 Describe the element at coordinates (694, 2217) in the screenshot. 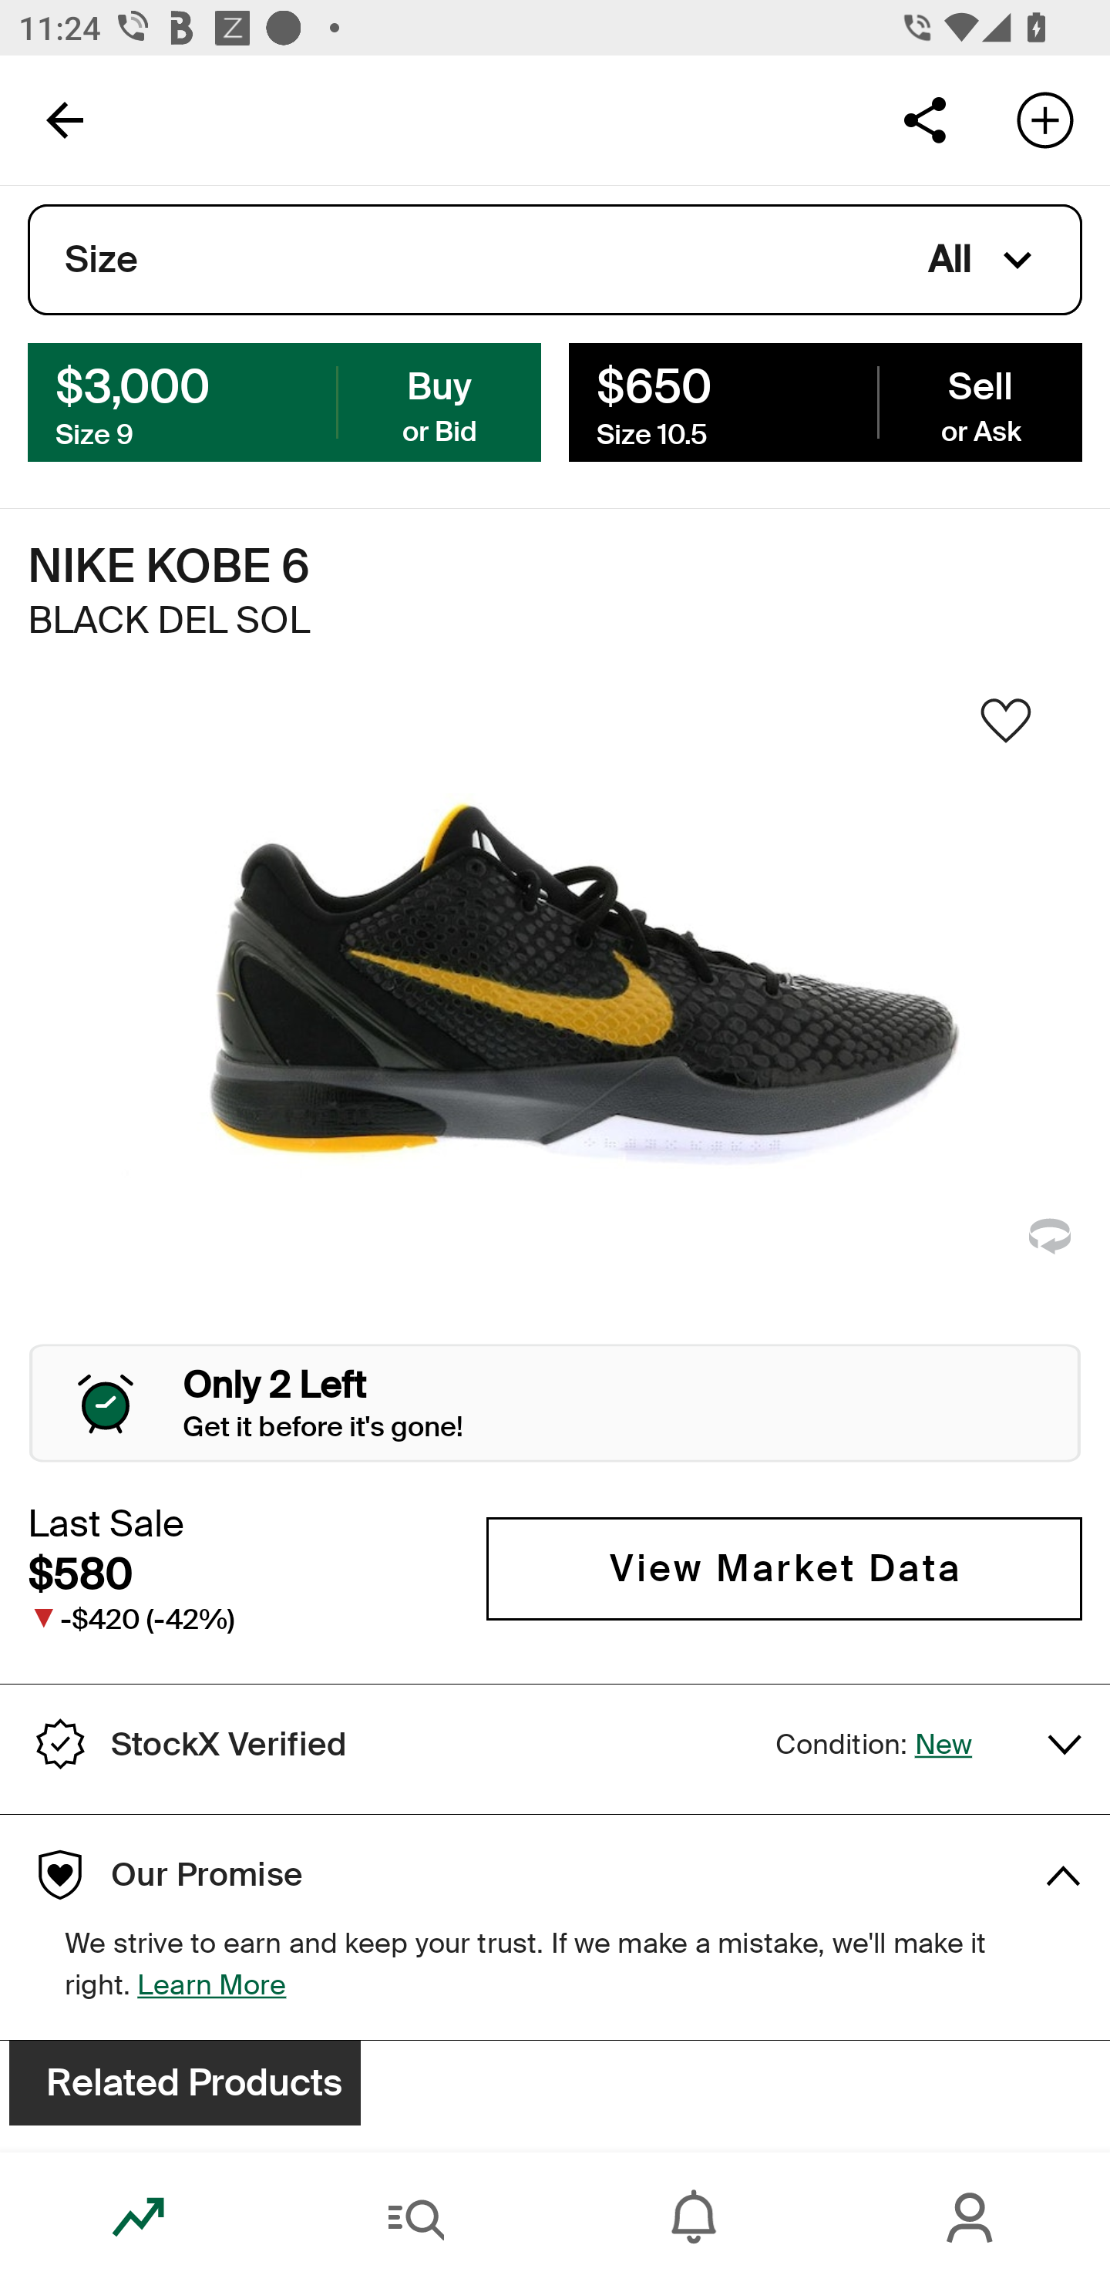

I see `Inbox` at that location.